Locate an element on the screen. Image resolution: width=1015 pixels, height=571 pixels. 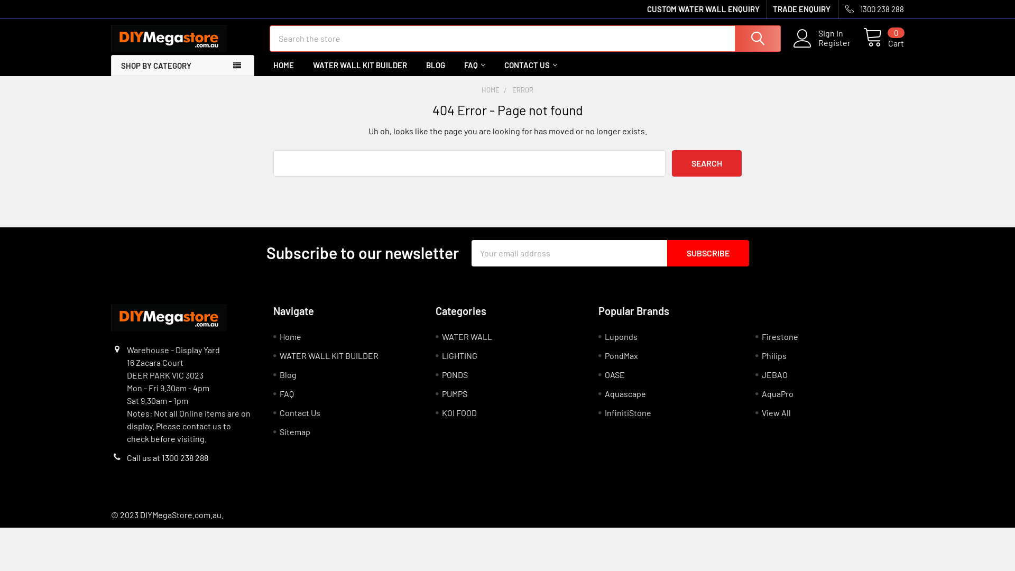
Contact Us is located at coordinates (300, 412).